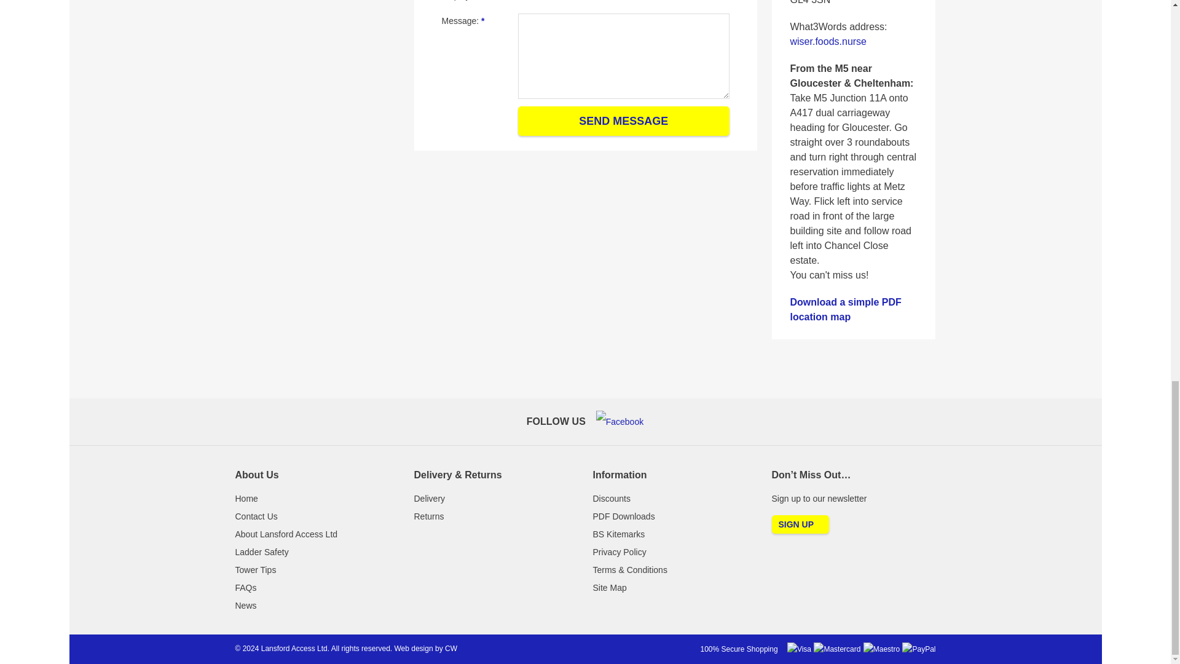 Image resolution: width=1180 pixels, height=664 pixels. Describe the element at coordinates (413, 648) in the screenshot. I see `Responsive web deisgn` at that location.